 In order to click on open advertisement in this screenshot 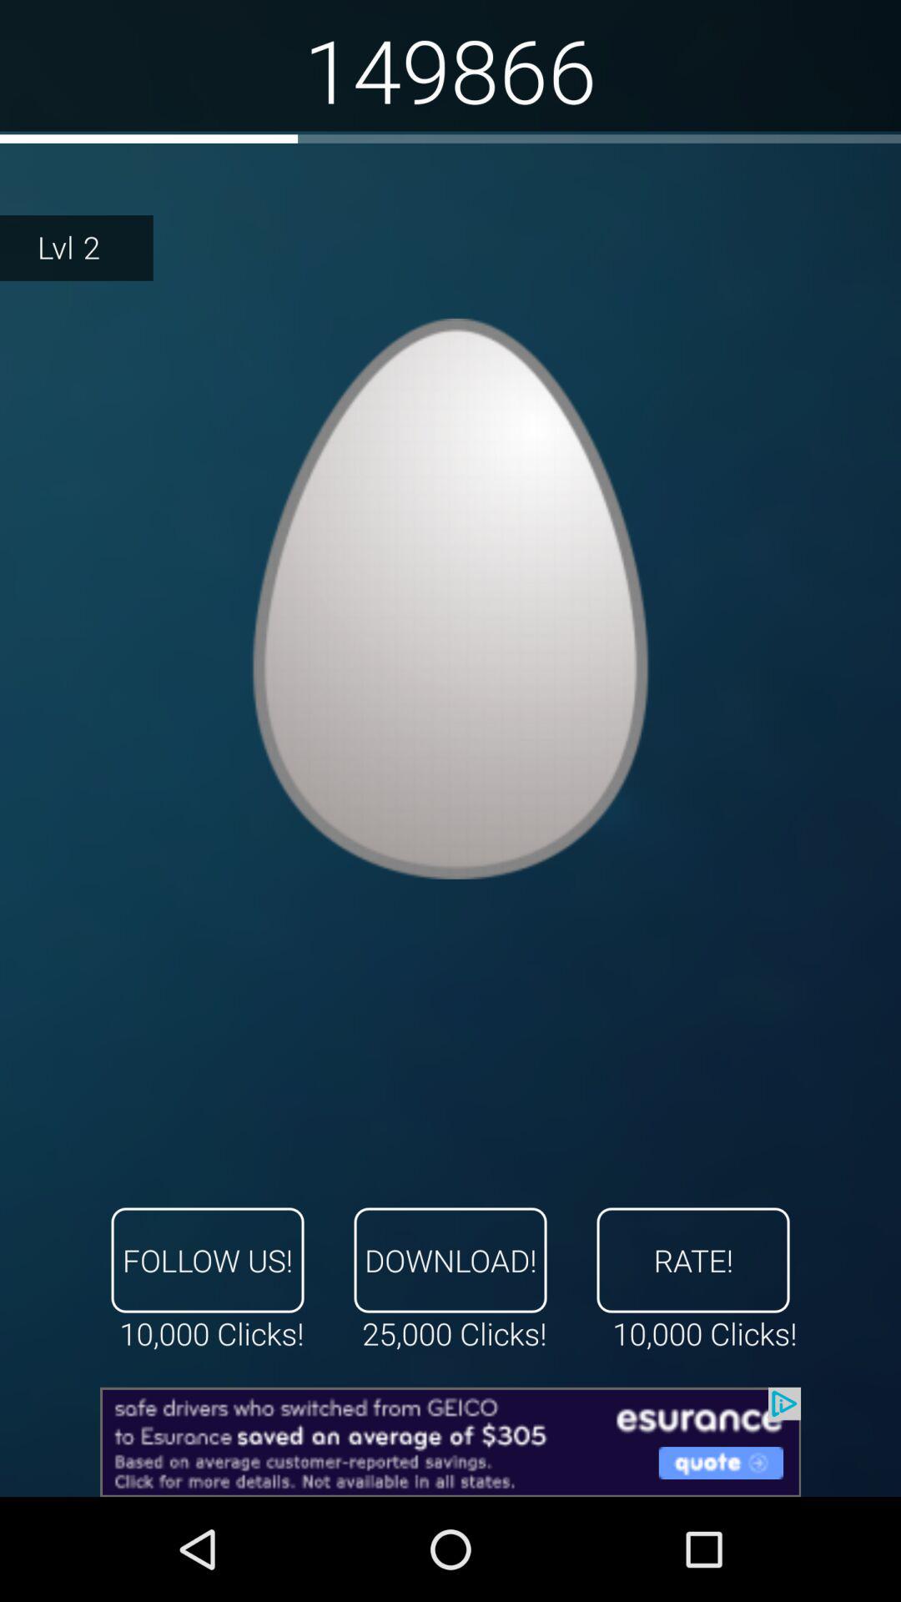, I will do `click(450, 1442)`.